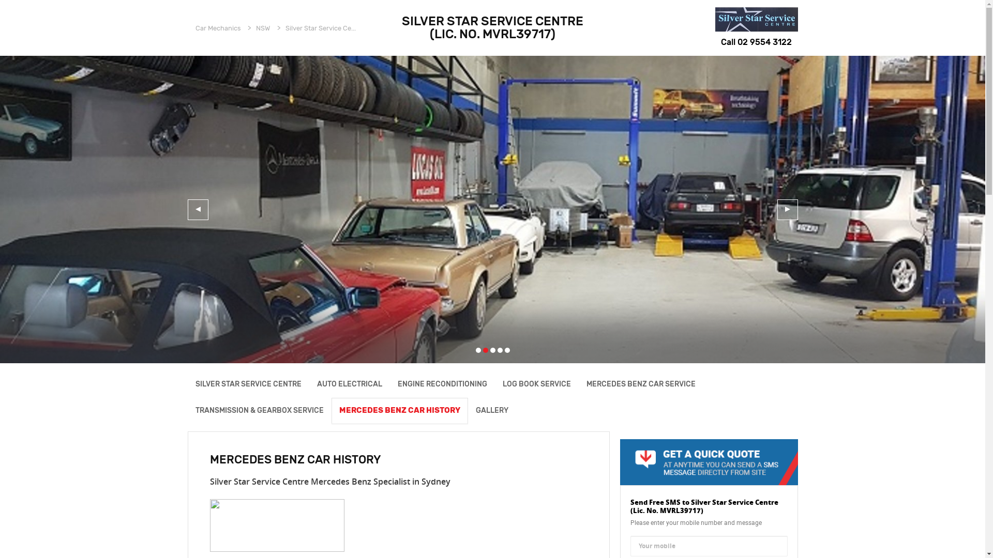 The width and height of the screenshot is (993, 558). What do you see at coordinates (478, 350) in the screenshot?
I see `1` at bounding box center [478, 350].